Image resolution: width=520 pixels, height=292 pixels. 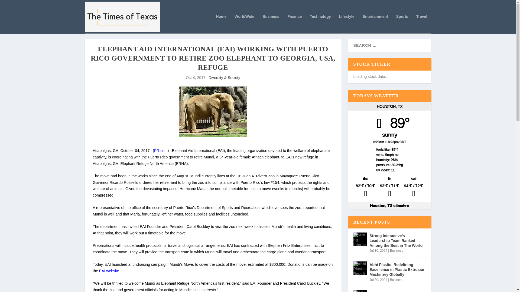 I want to click on EAI website, so click(x=109, y=271).